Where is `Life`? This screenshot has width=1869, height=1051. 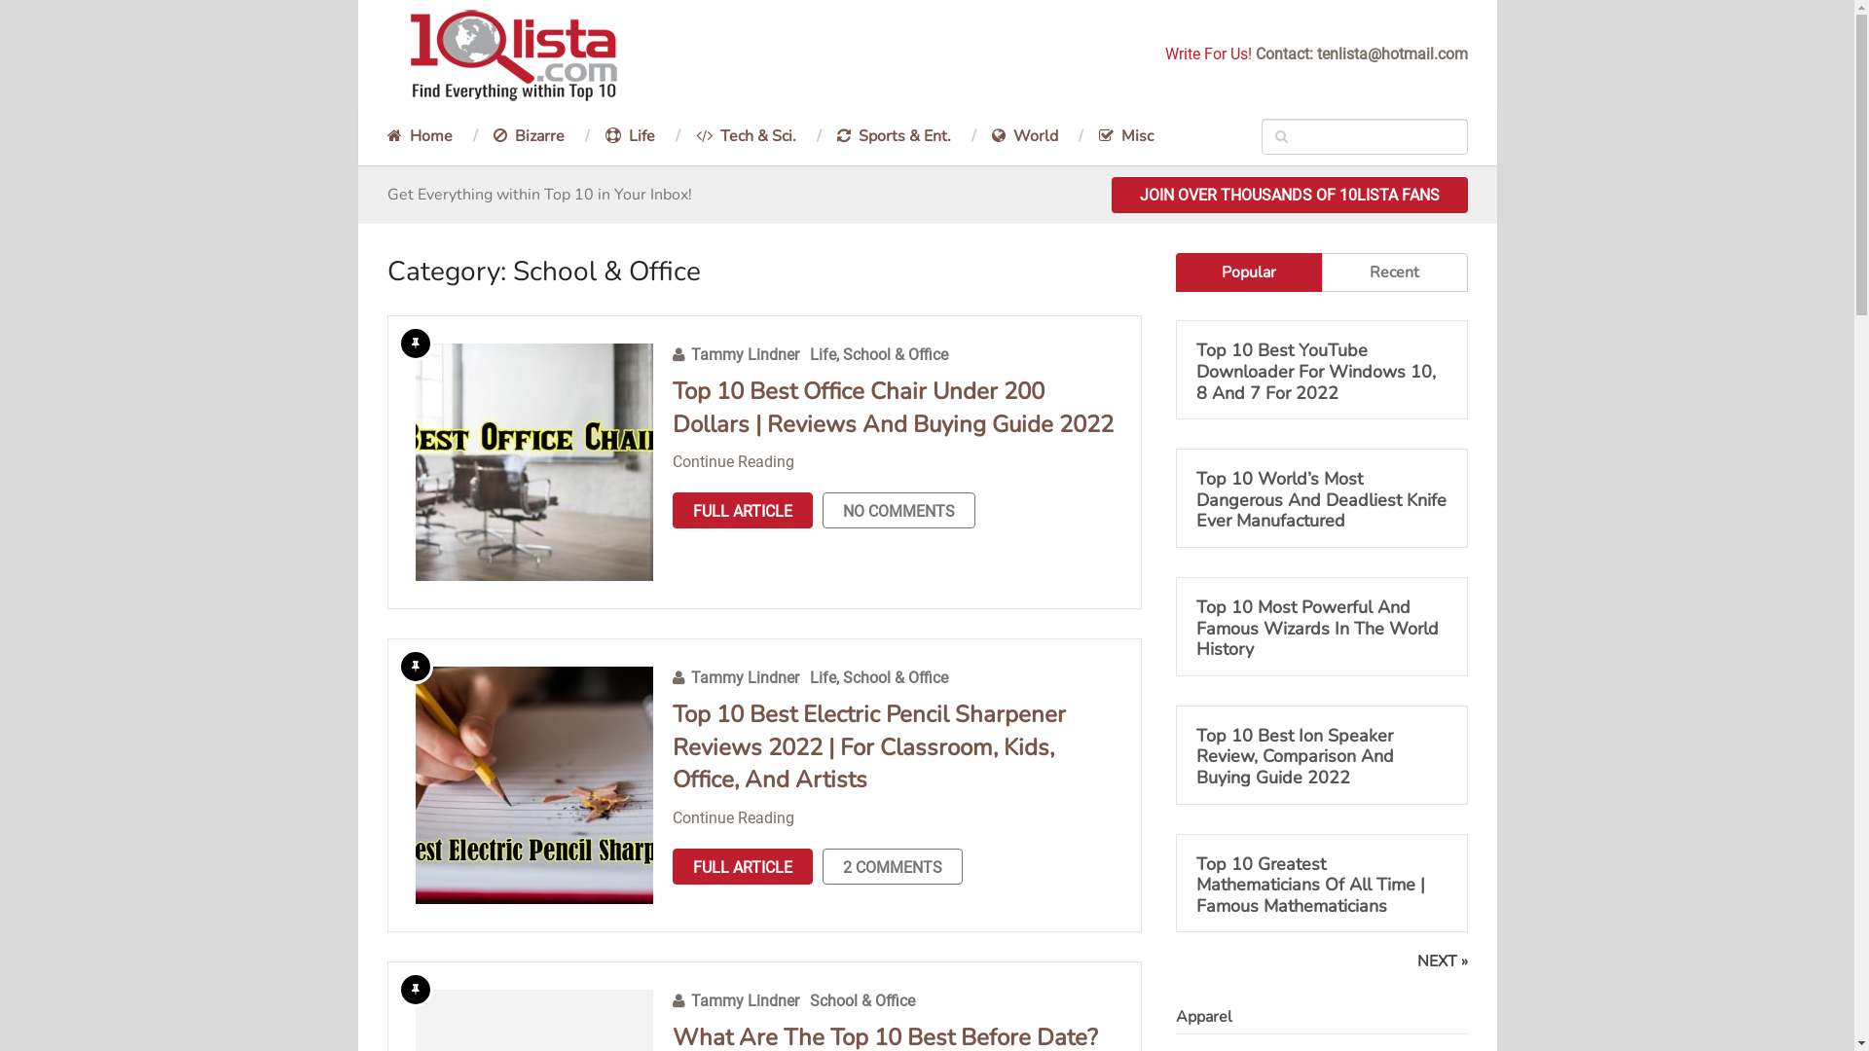
Life is located at coordinates (824, 677).